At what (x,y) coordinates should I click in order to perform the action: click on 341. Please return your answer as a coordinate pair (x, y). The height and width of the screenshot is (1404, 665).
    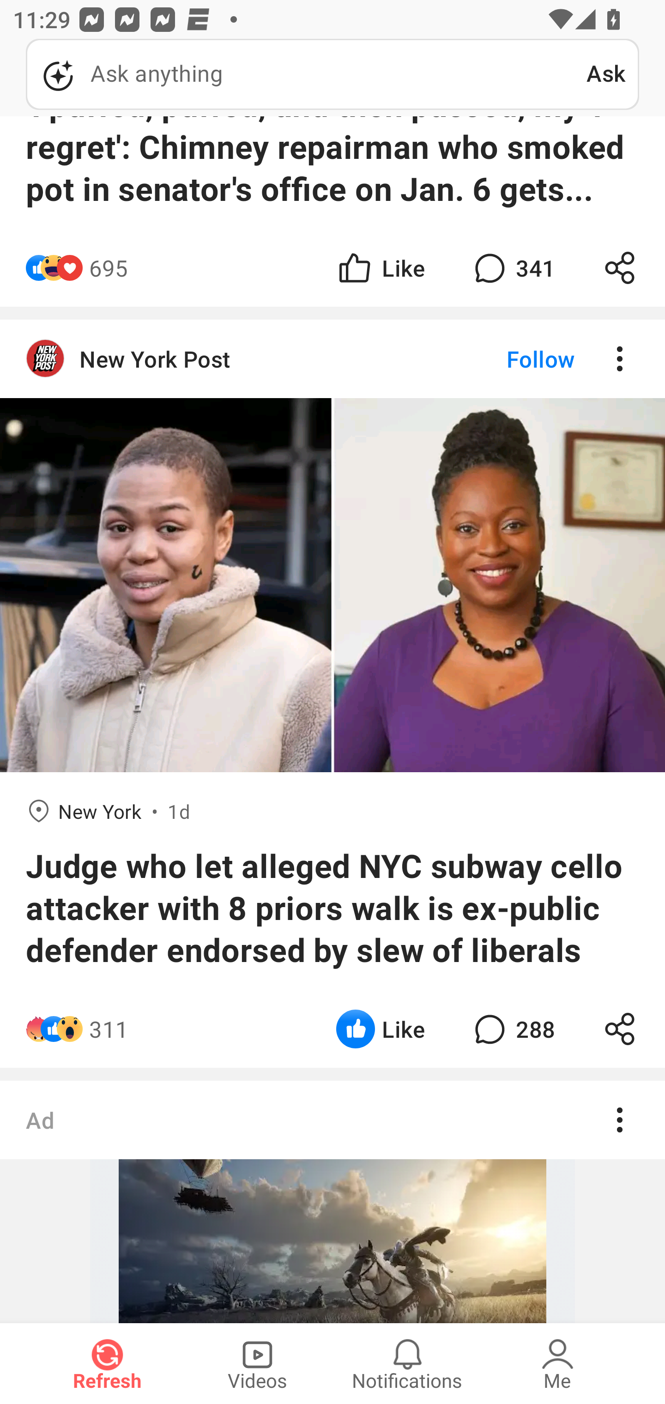
    Looking at the image, I should click on (513, 267).